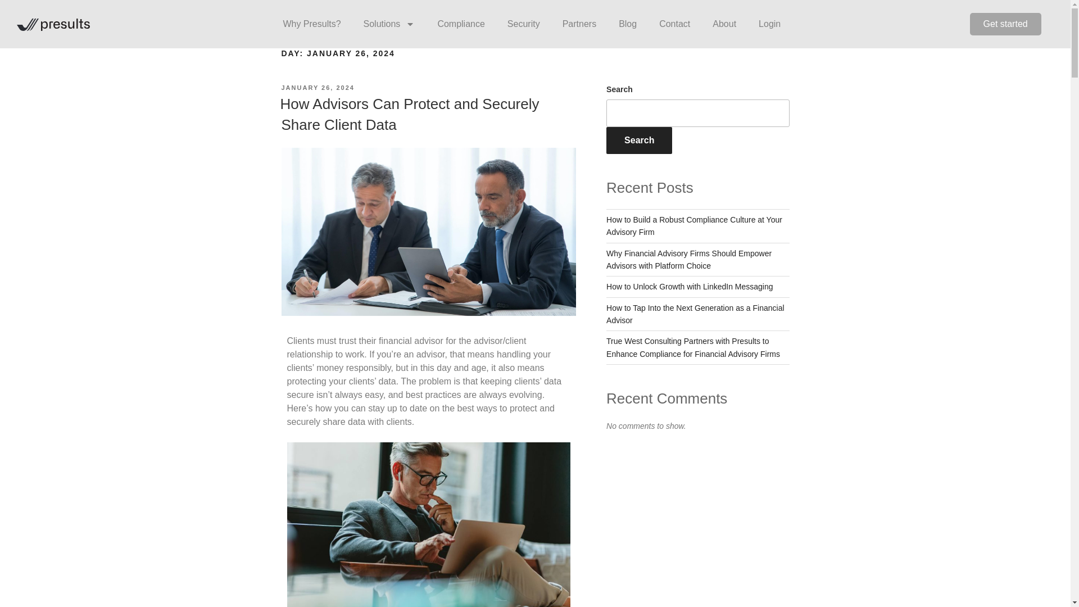  I want to click on Solutions, so click(389, 24).